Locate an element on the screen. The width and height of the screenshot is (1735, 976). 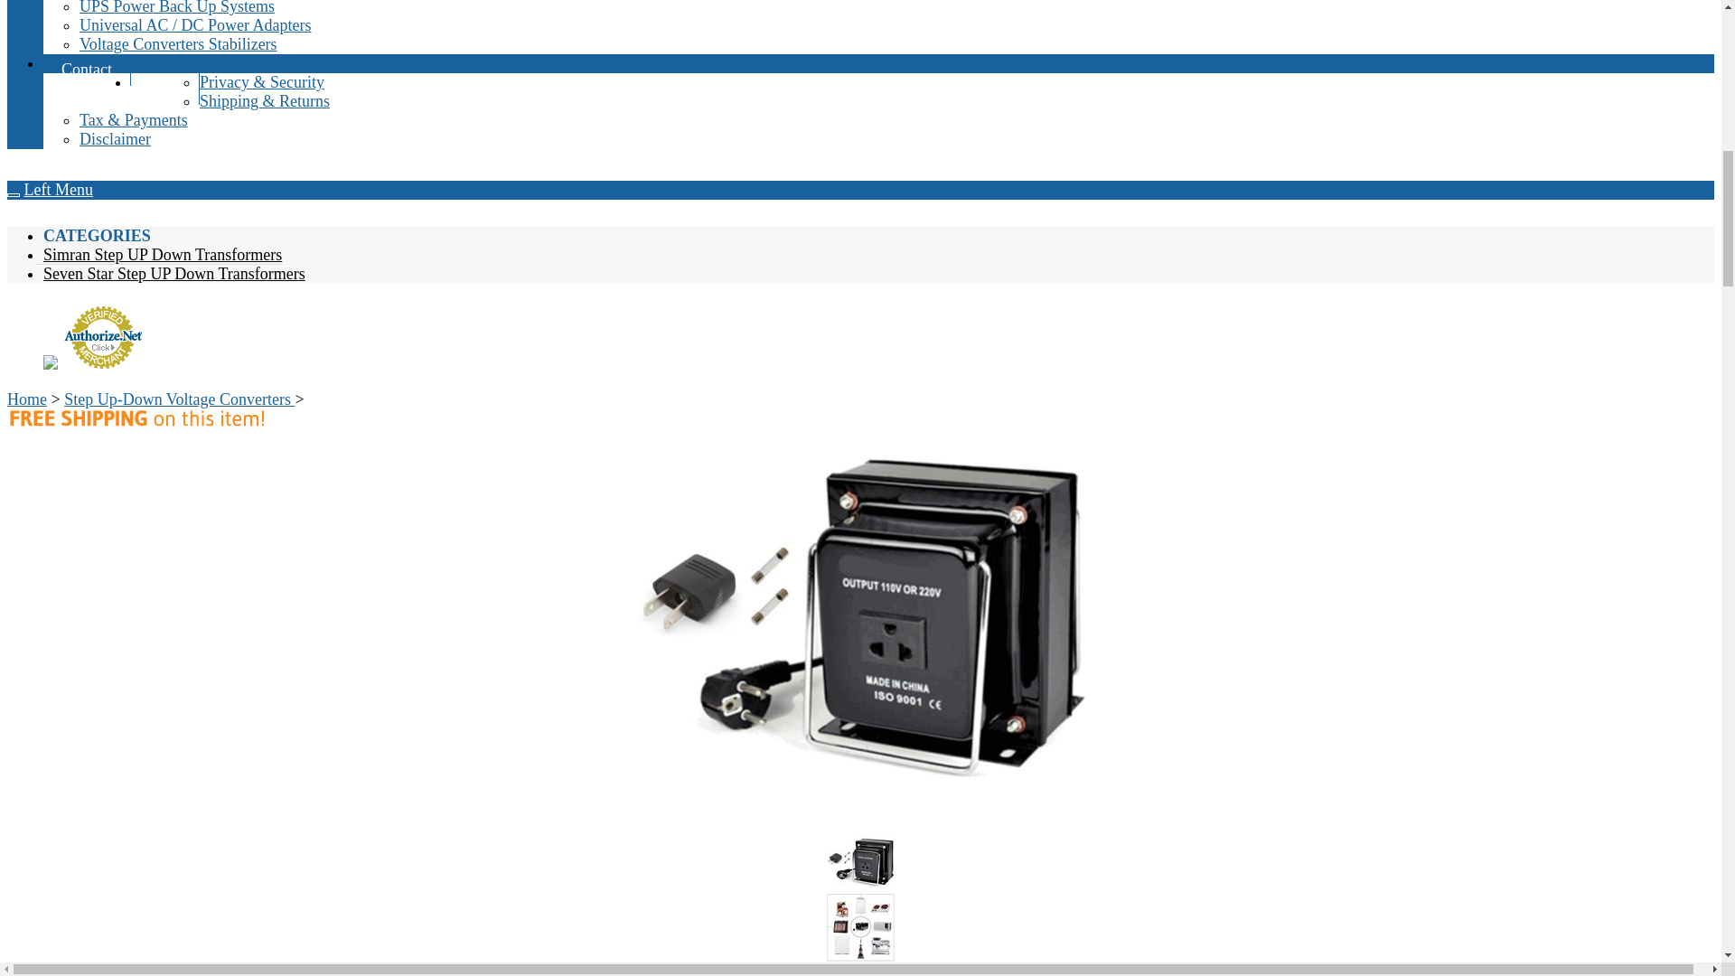
Contact is located at coordinates (87, 70).